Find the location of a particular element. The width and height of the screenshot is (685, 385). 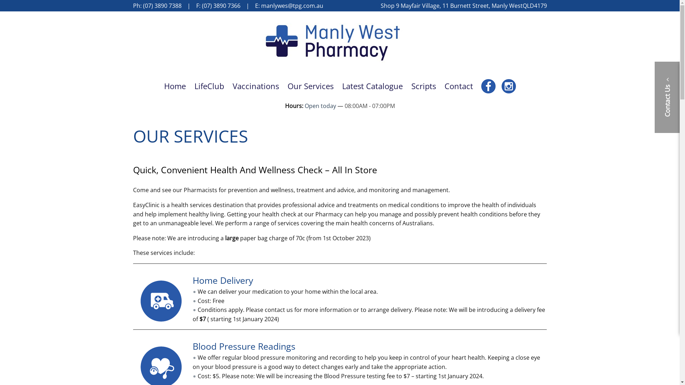

08:00AM - 07:00PM is located at coordinates (370, 106).